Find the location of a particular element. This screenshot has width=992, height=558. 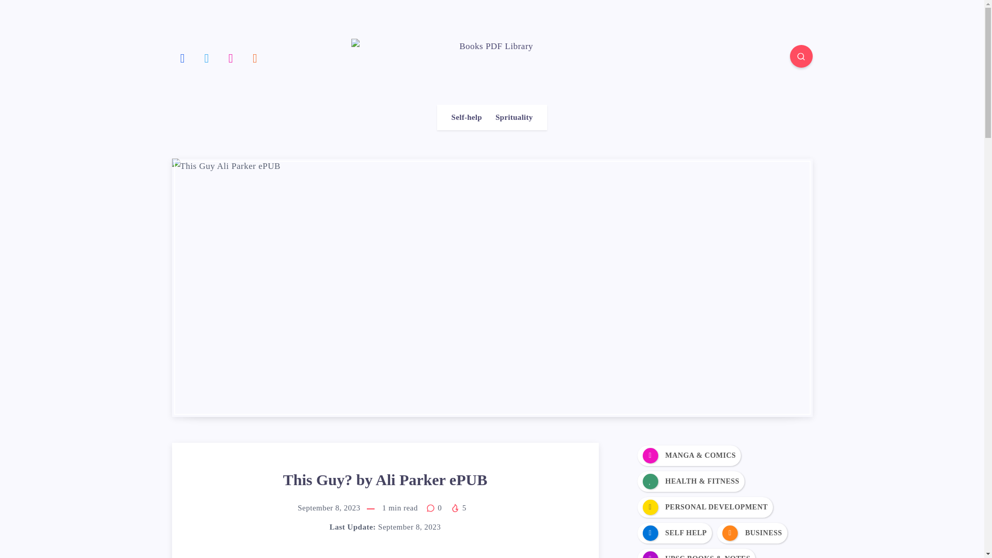

5 Views is located at coordinates (458, 508).